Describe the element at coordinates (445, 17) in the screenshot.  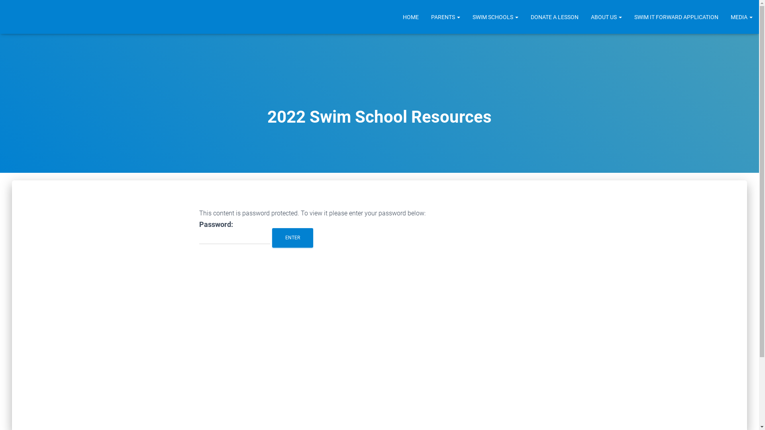
I see `PARENTS` at that location.